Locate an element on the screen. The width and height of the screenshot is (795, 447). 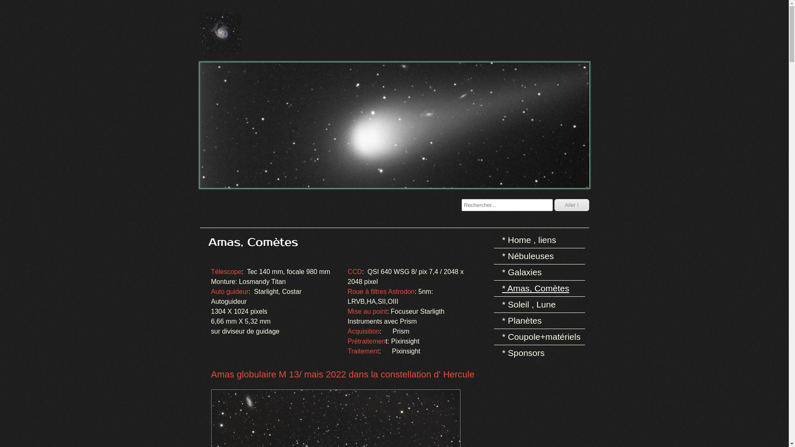
Home , liens is located at coordinates (541, 240).